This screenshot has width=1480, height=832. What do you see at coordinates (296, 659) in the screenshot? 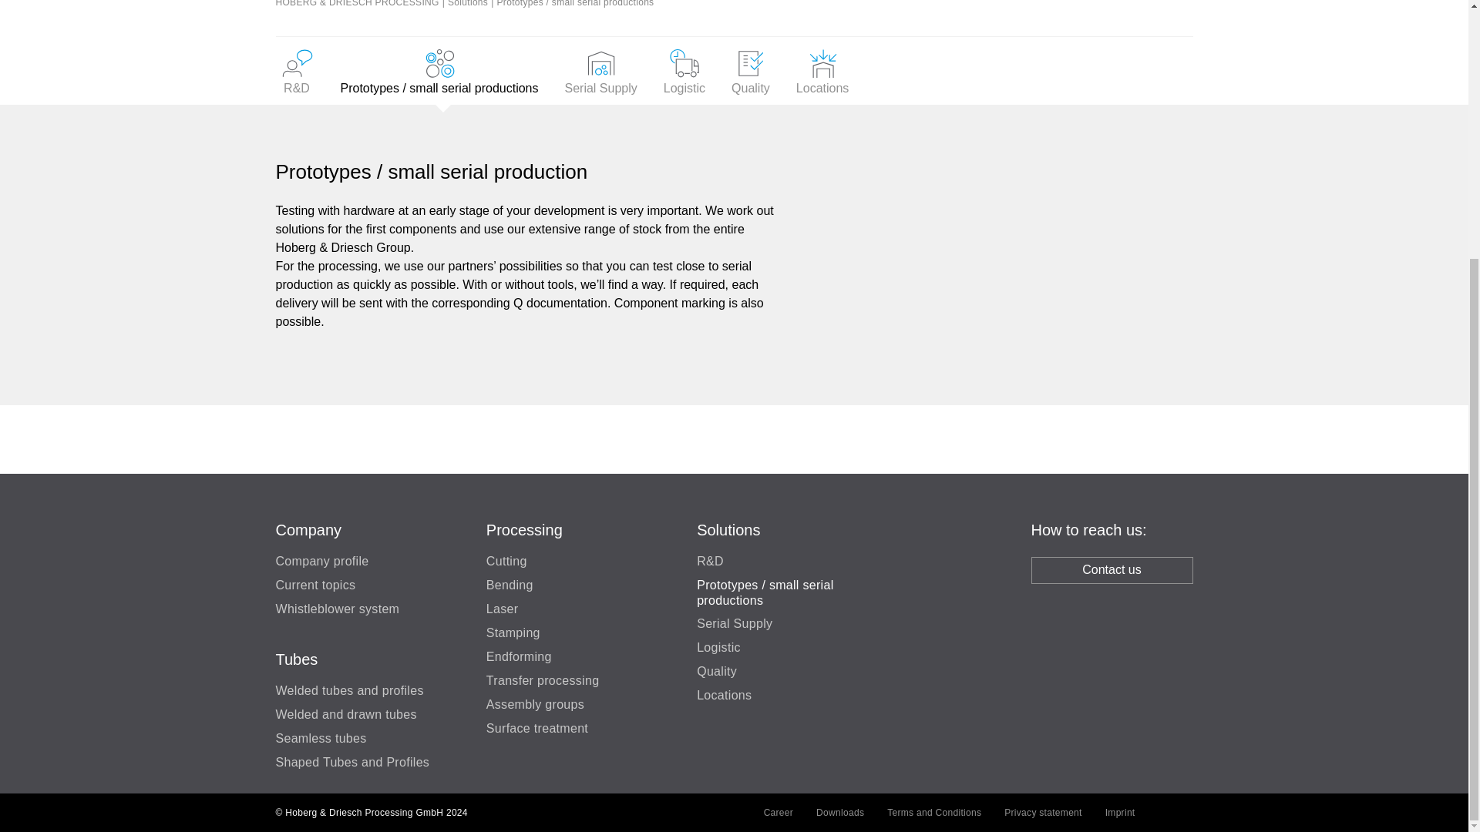
I see `Tubes` at bounding box center [296, 659].